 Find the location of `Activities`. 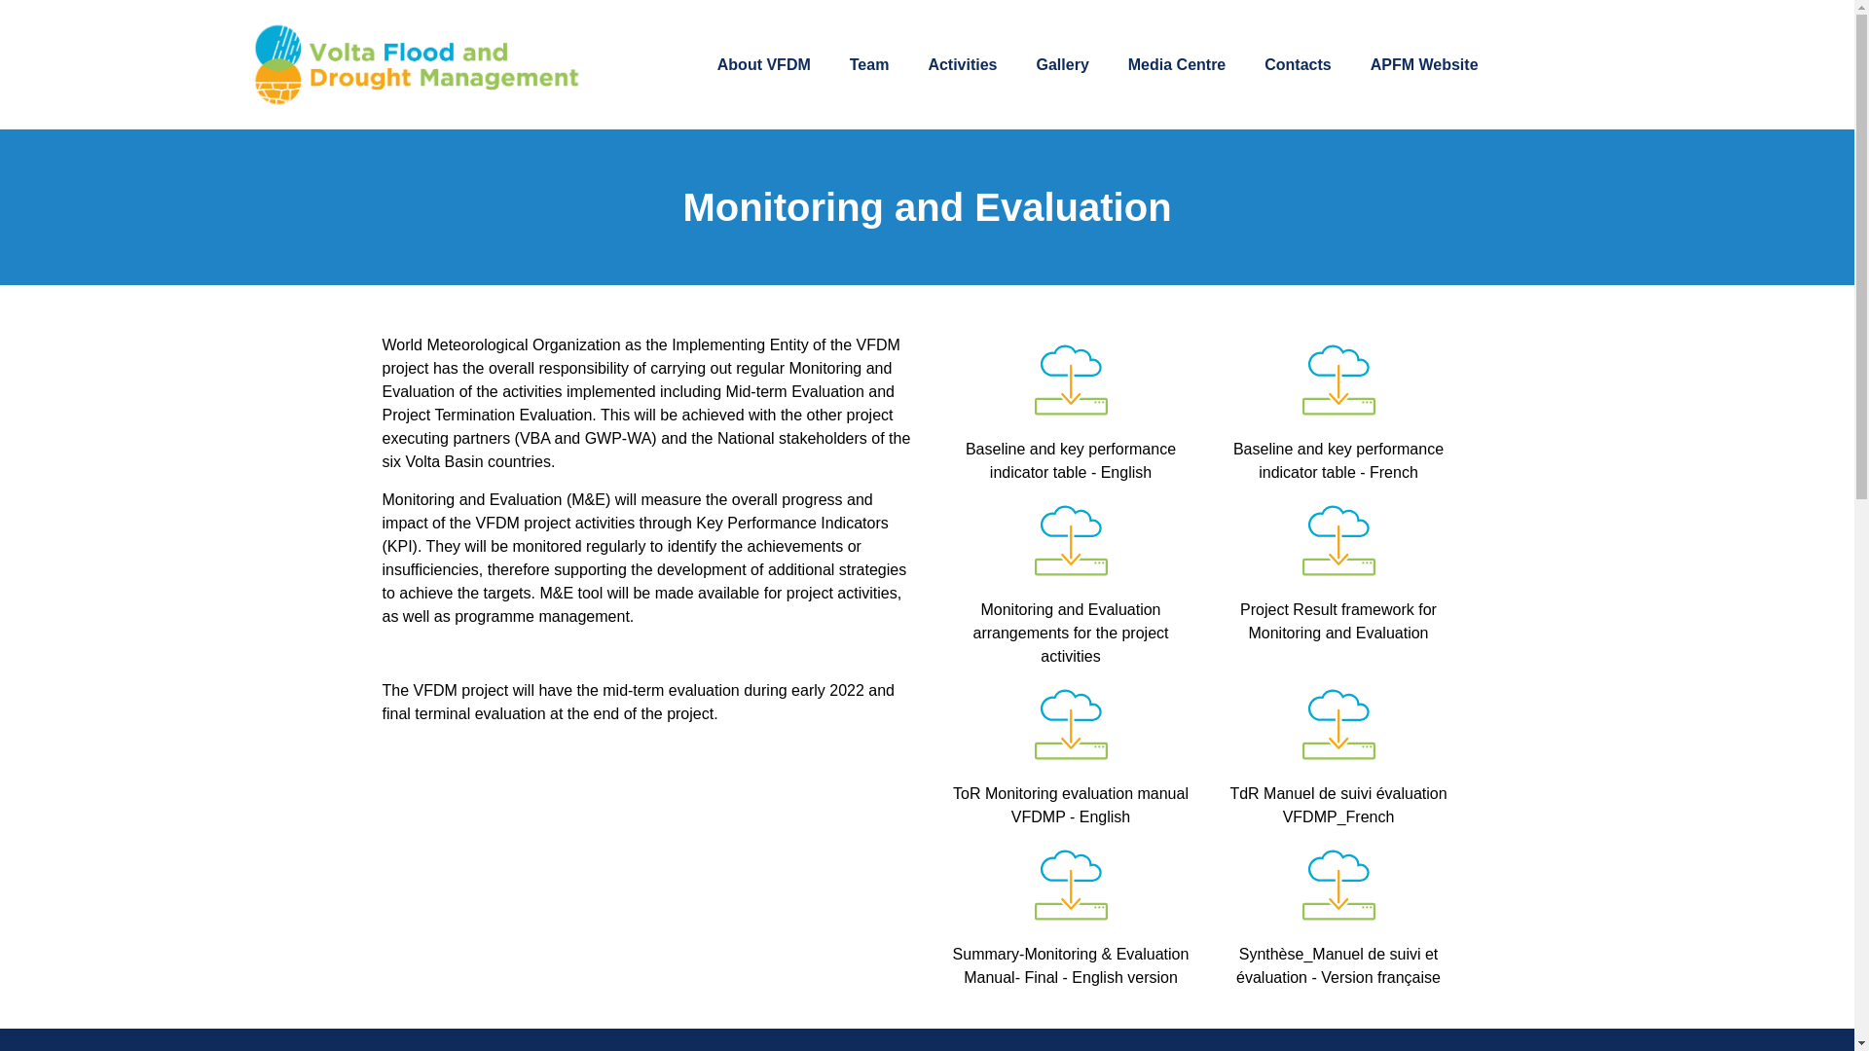

Activities is located at coordinates (962, 64).